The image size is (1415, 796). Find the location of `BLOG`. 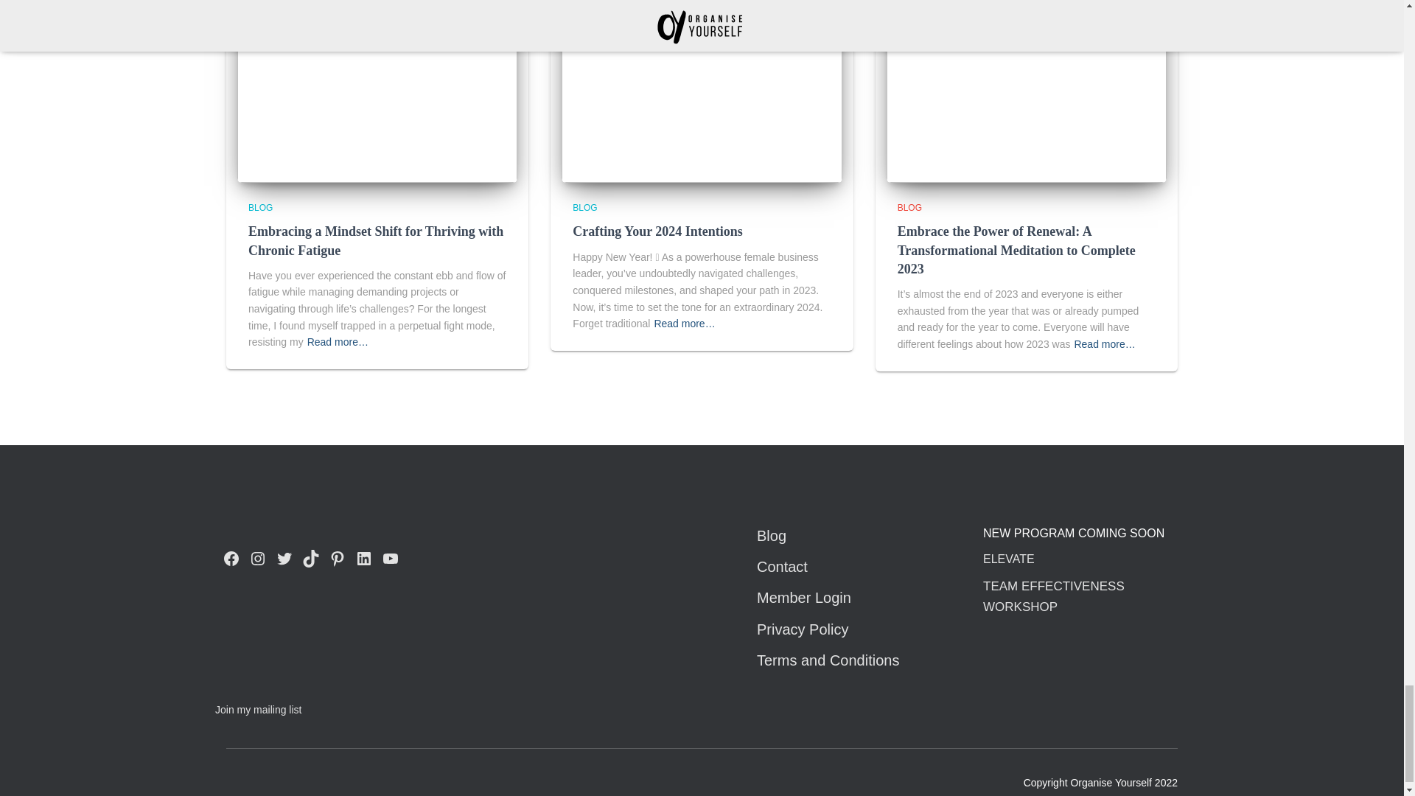

BLOG is located at coordinates (261, 208).